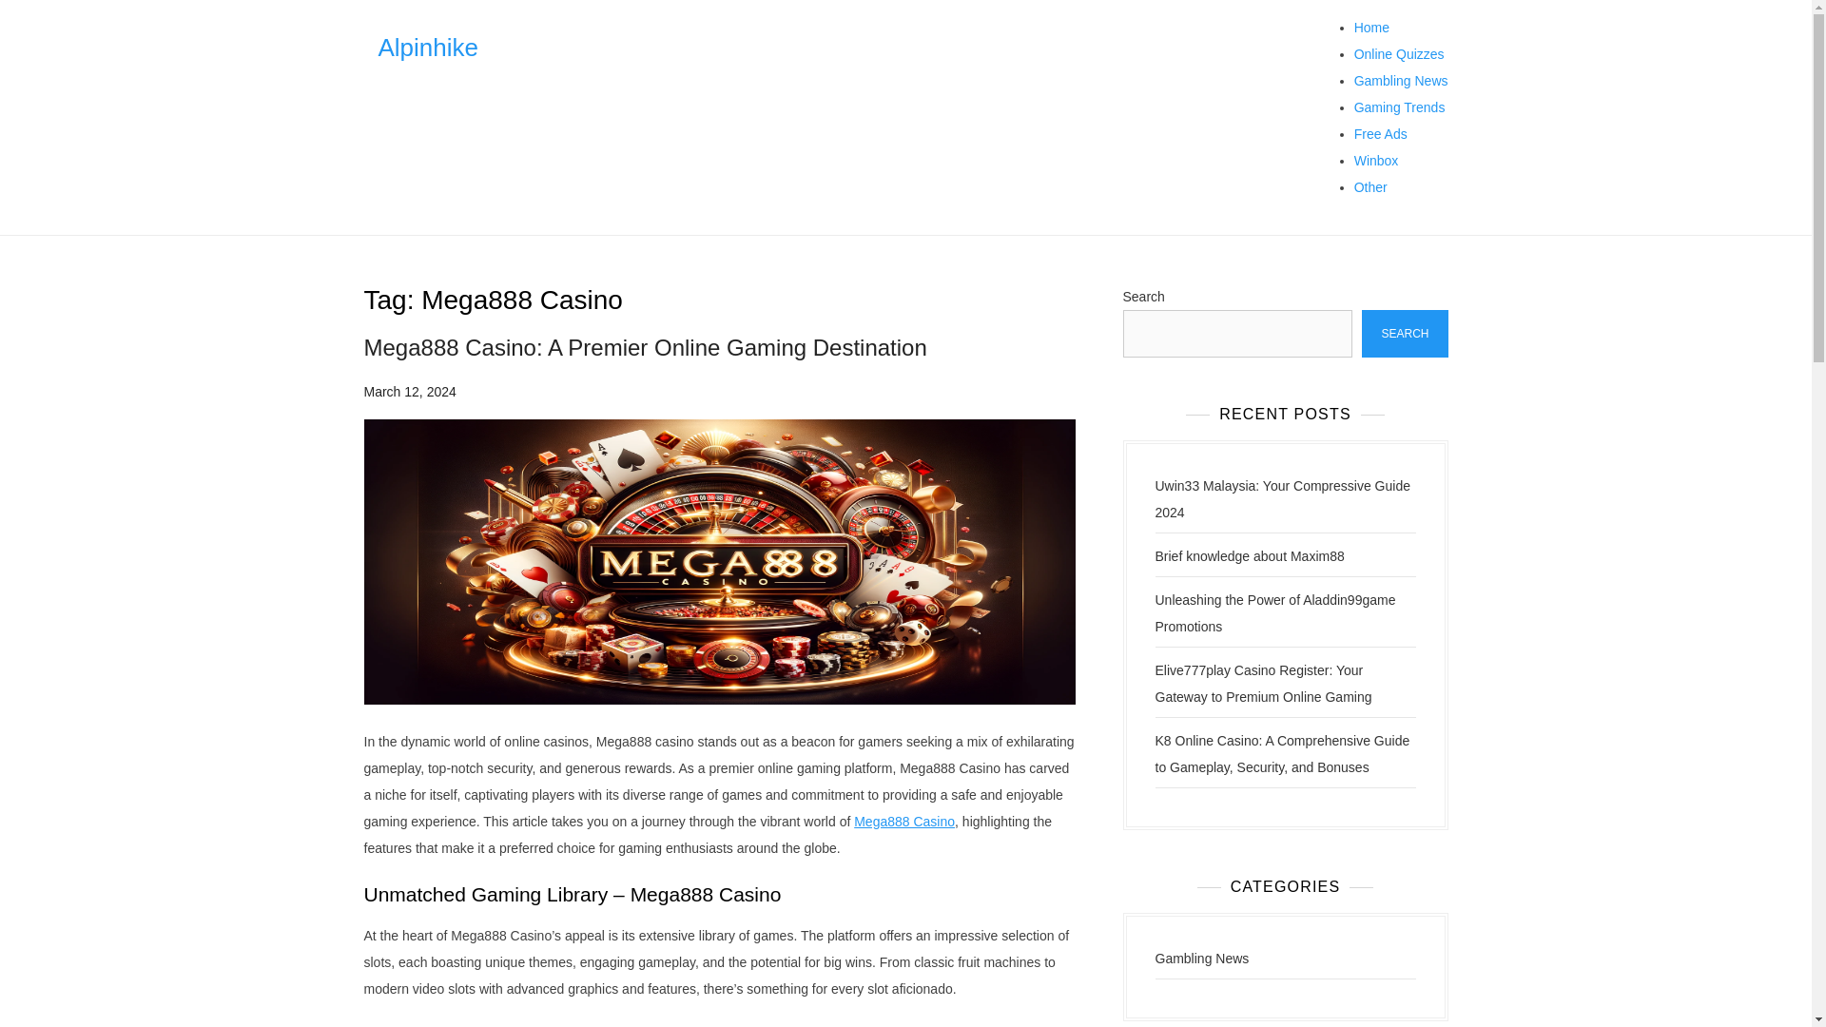 The height and width of the screenshot is (1027, 1826). I want to click on SEARCH, so click(1405, 333).